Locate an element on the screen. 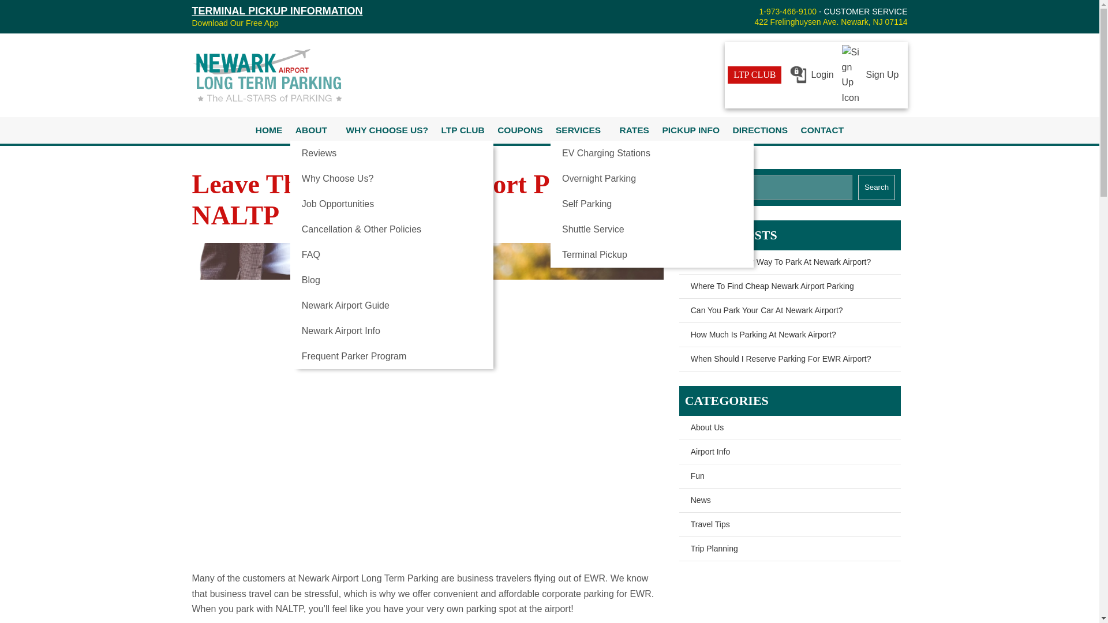 The width and height of the screenshot is (1108, 623). TERMINAL PICKUP INFORMATION is located at coordinates (277, 10).